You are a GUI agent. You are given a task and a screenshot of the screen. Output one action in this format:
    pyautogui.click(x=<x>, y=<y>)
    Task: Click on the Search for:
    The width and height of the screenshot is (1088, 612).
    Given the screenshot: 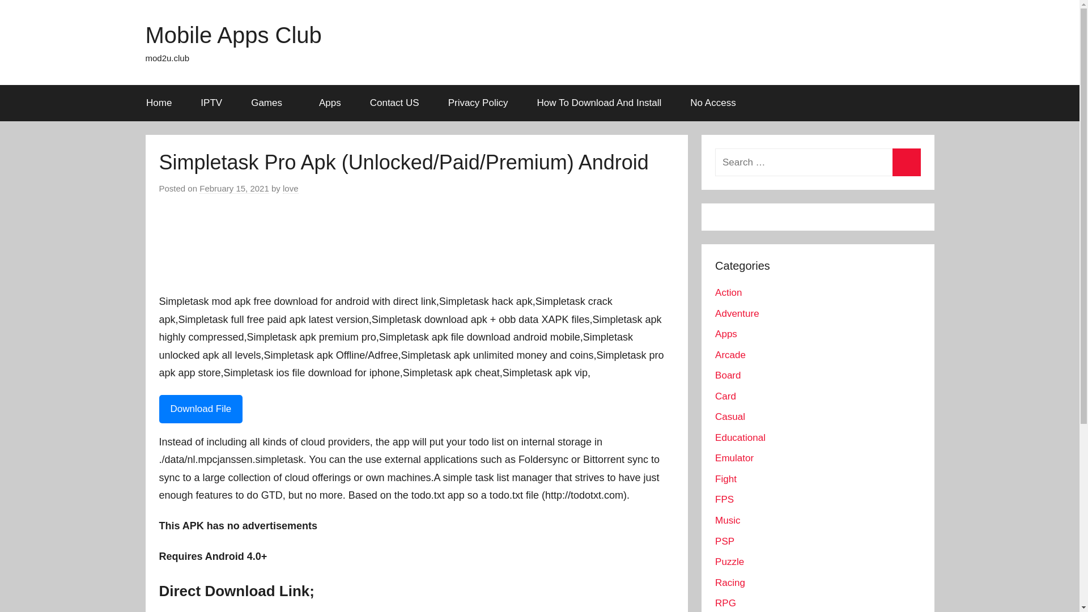 What is the action you would take?
    pyautogui.click(x=817, y=162)
    